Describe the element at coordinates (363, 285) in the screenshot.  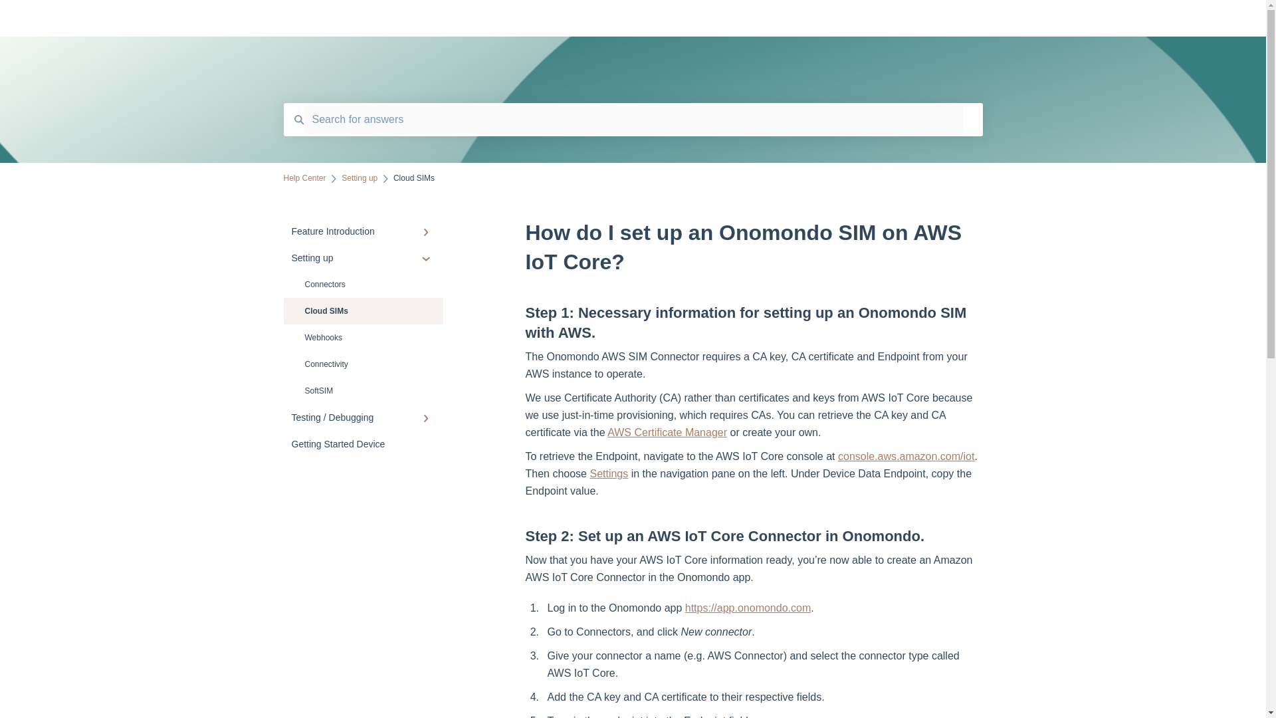
I see `Connectors` at that location.